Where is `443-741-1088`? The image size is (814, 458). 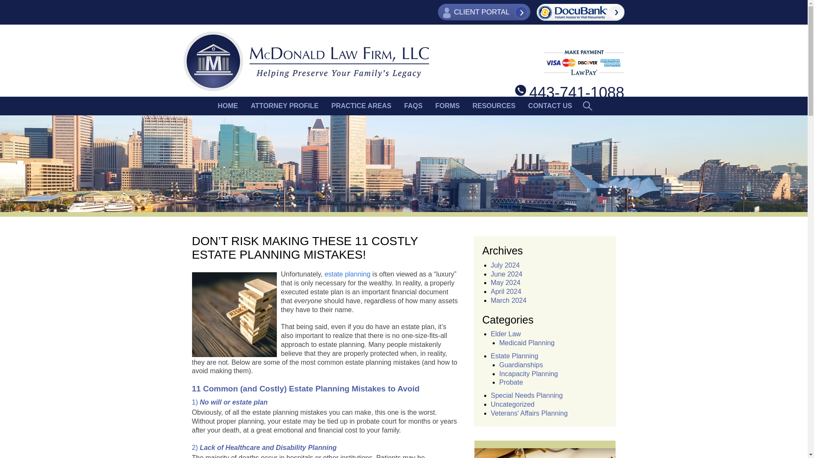
443-741-1088 is located at coordinates (570, 92).